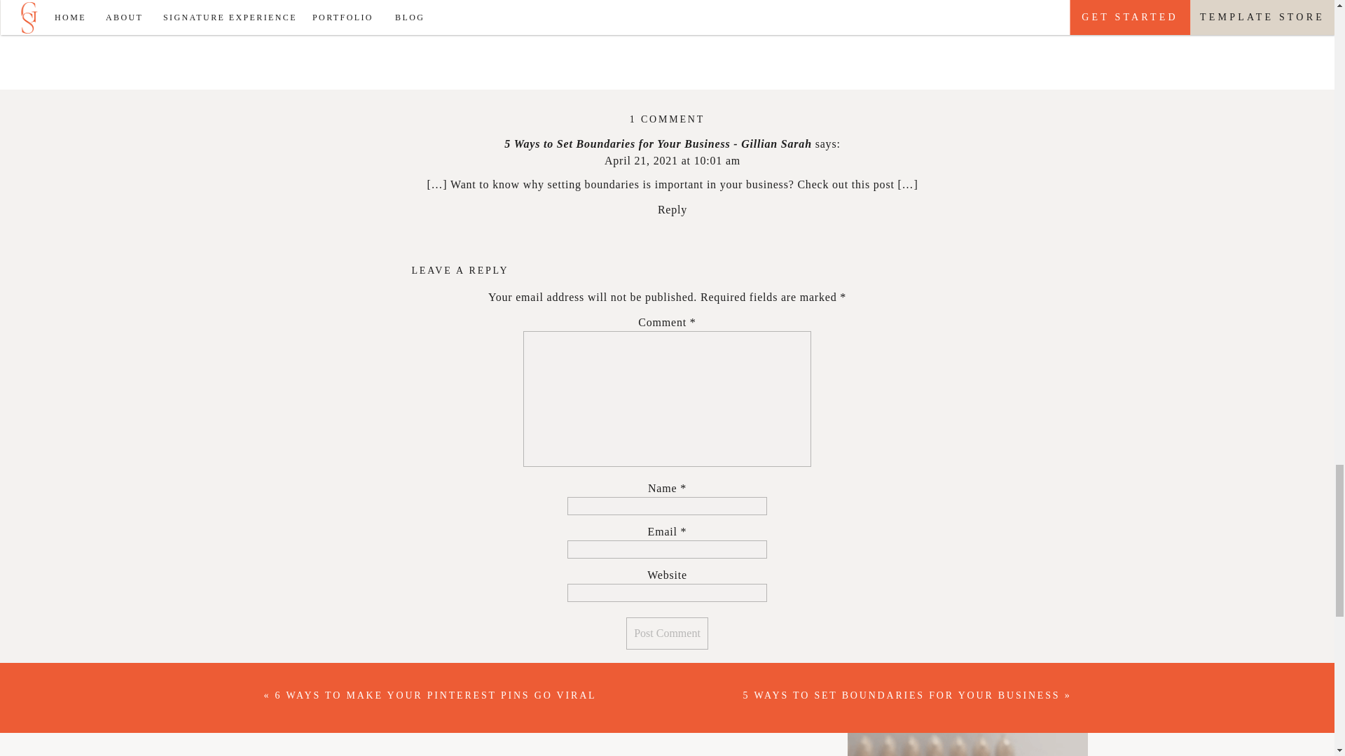 The image size is (1345, 756). Describe the element at coordinates (672, 209) in the screenshot. I see `Reply` at that location.